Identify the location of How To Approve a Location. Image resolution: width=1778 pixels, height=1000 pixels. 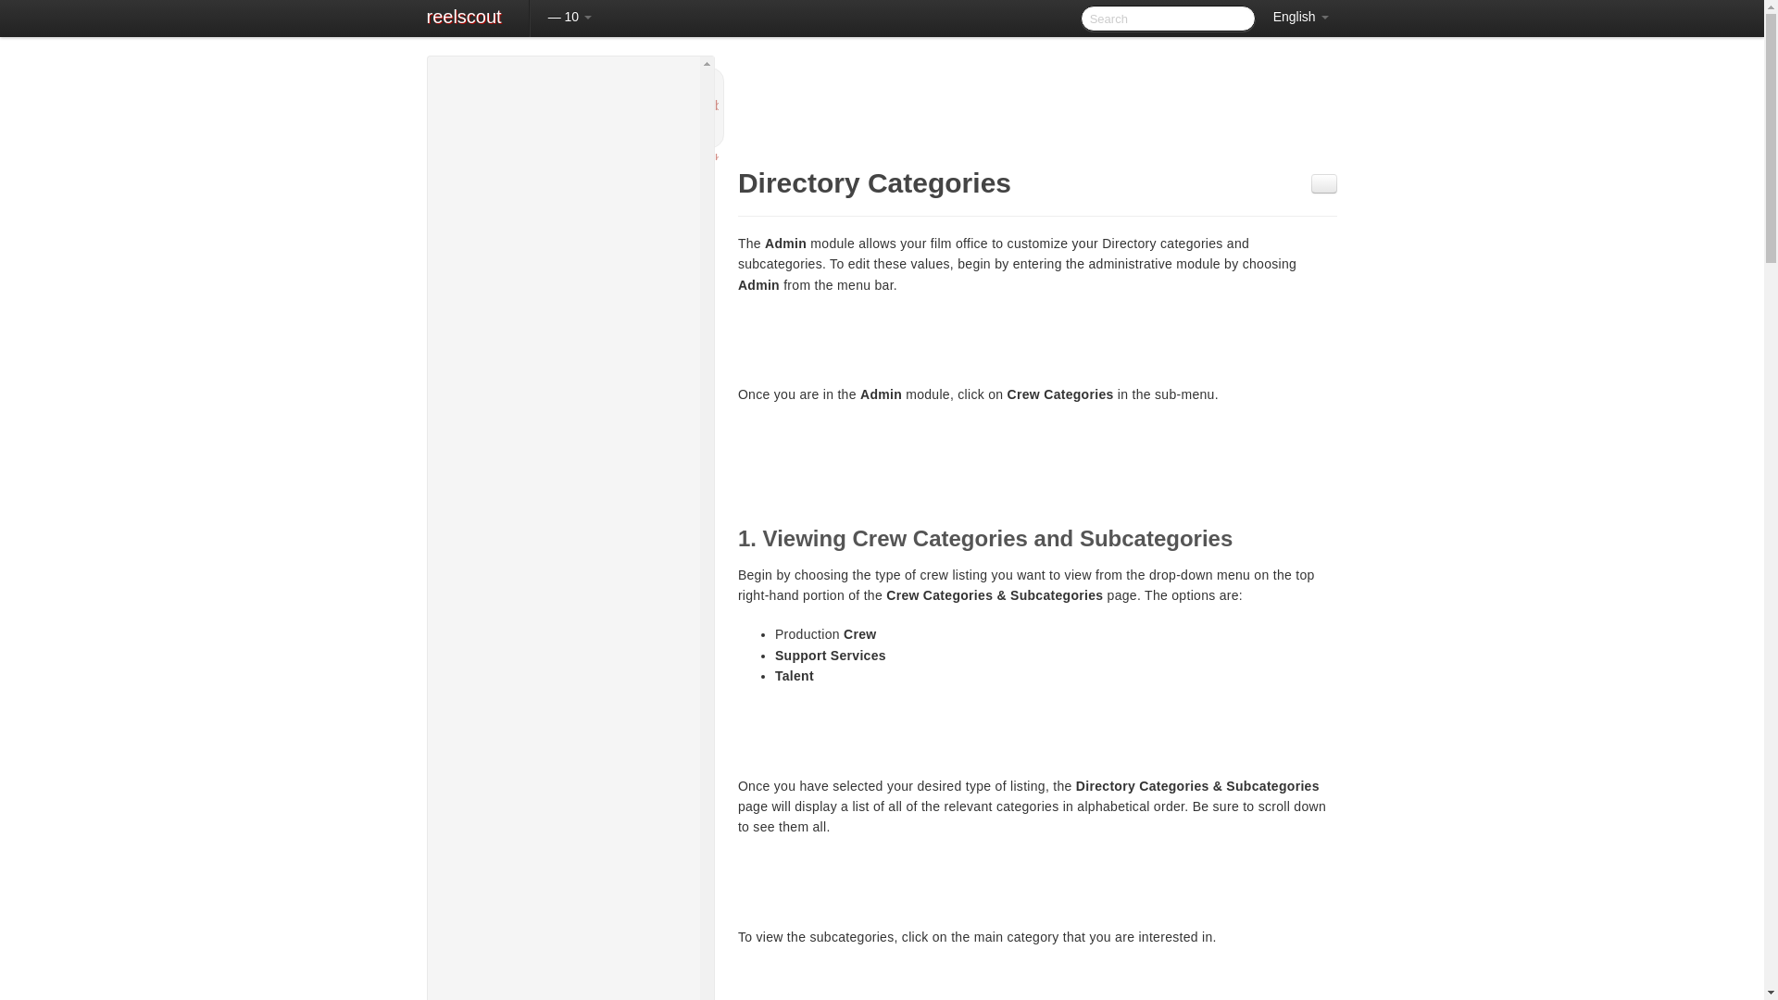
(571, 652).